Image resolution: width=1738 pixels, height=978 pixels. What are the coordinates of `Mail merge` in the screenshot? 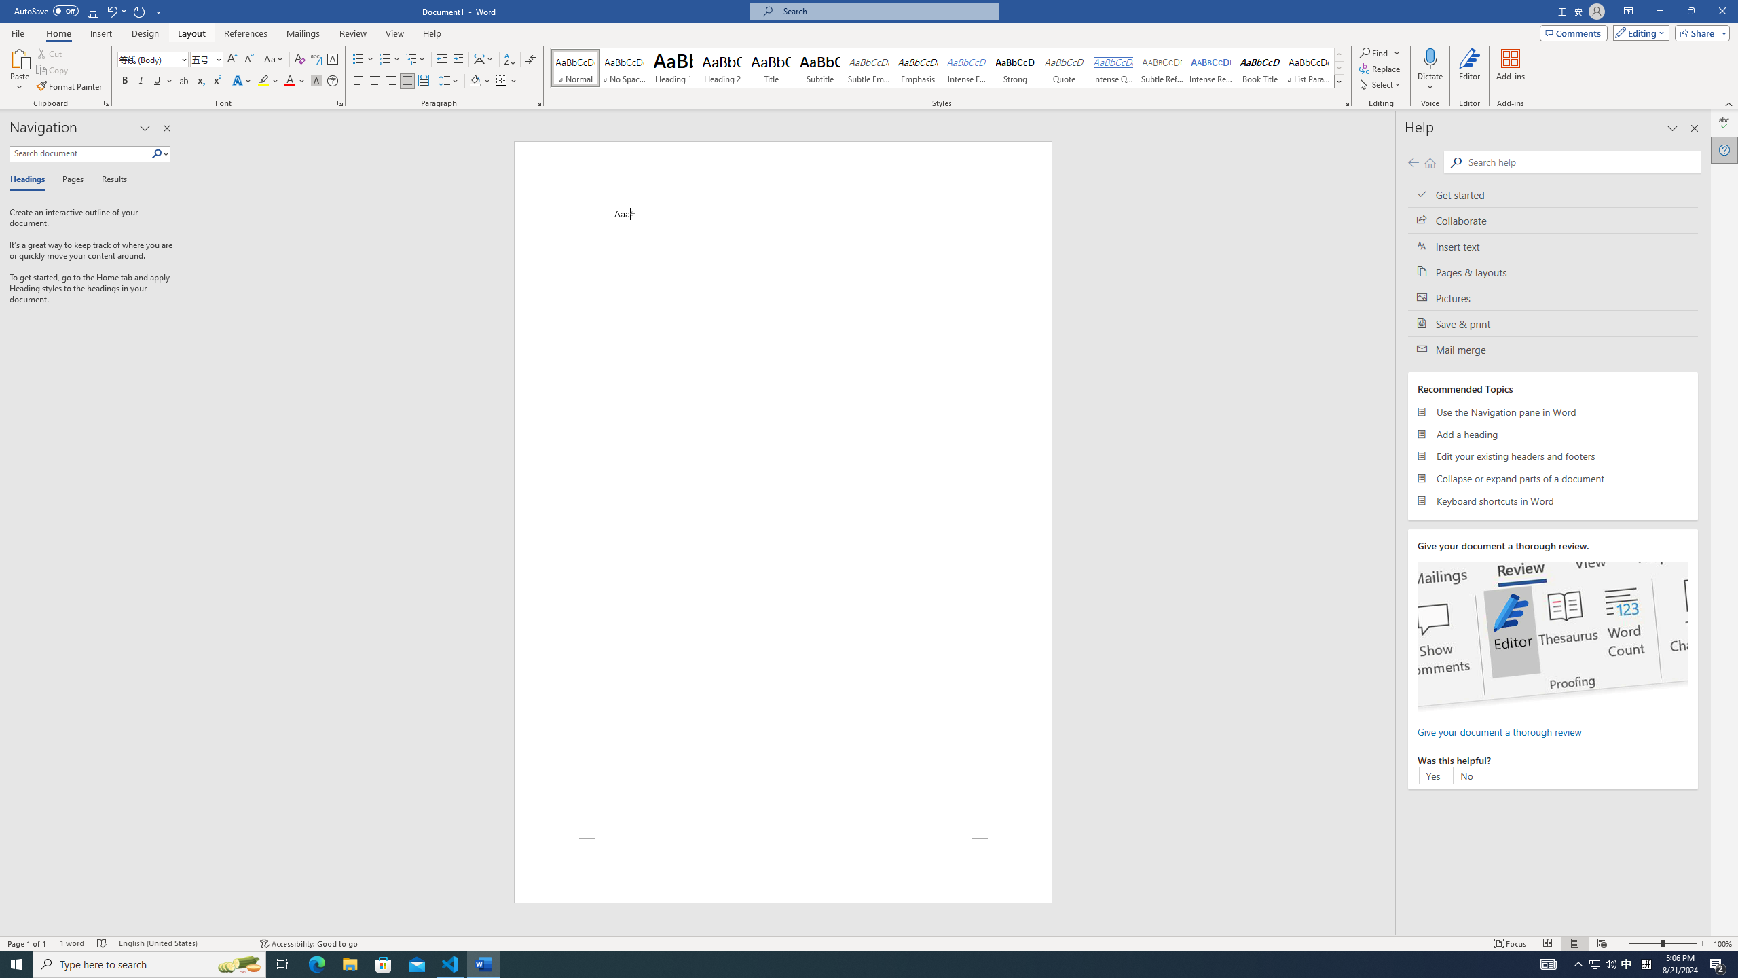 It's located at (1553, 349).